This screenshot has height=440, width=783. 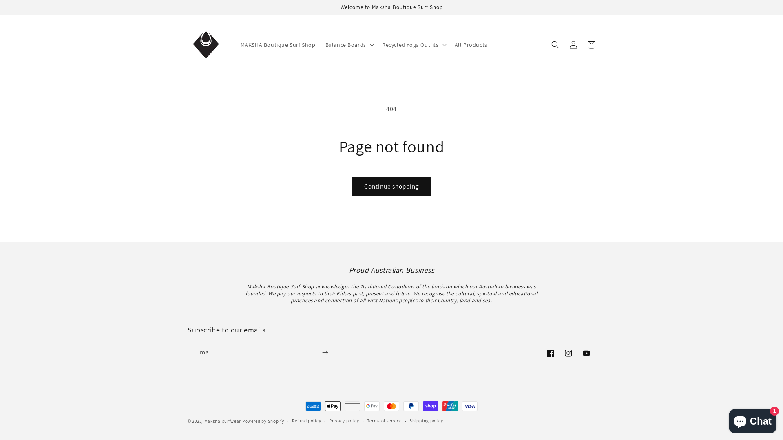 I want to click on Terms of service, so click(x=384, y=421).